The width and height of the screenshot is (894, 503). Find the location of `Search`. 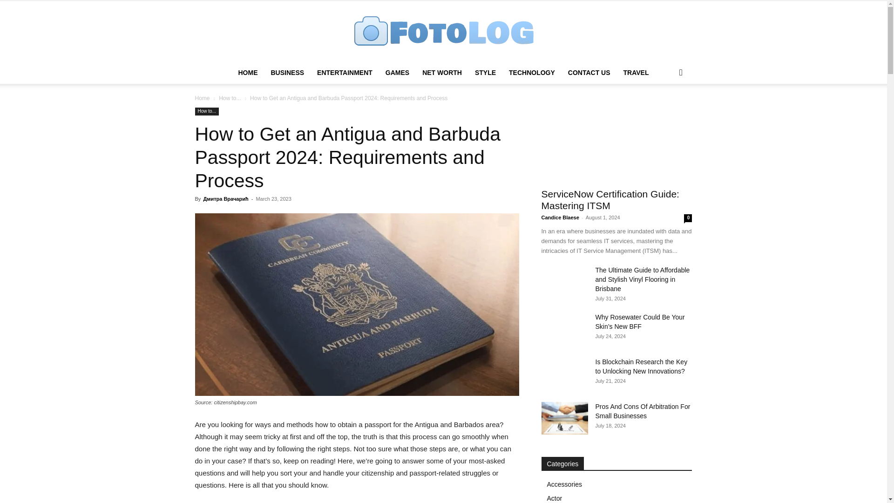

Search is located at coordinates (666, 110).